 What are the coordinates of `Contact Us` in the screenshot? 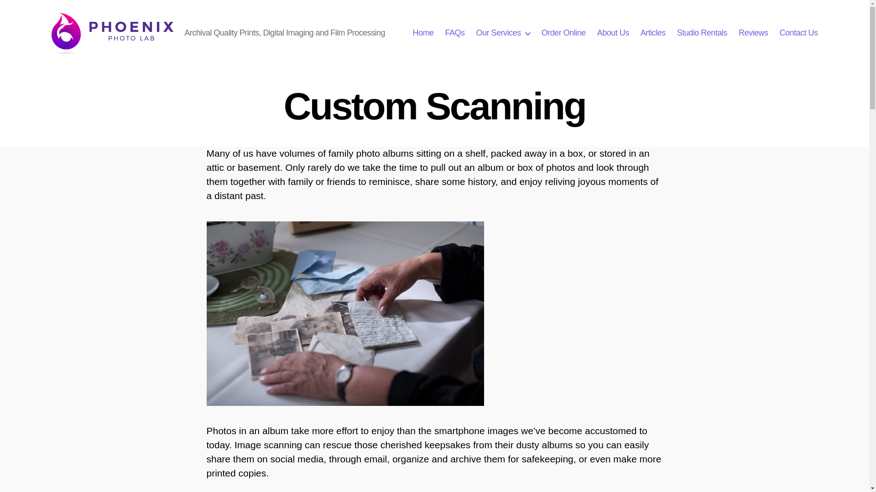 It's located at (798, 33).